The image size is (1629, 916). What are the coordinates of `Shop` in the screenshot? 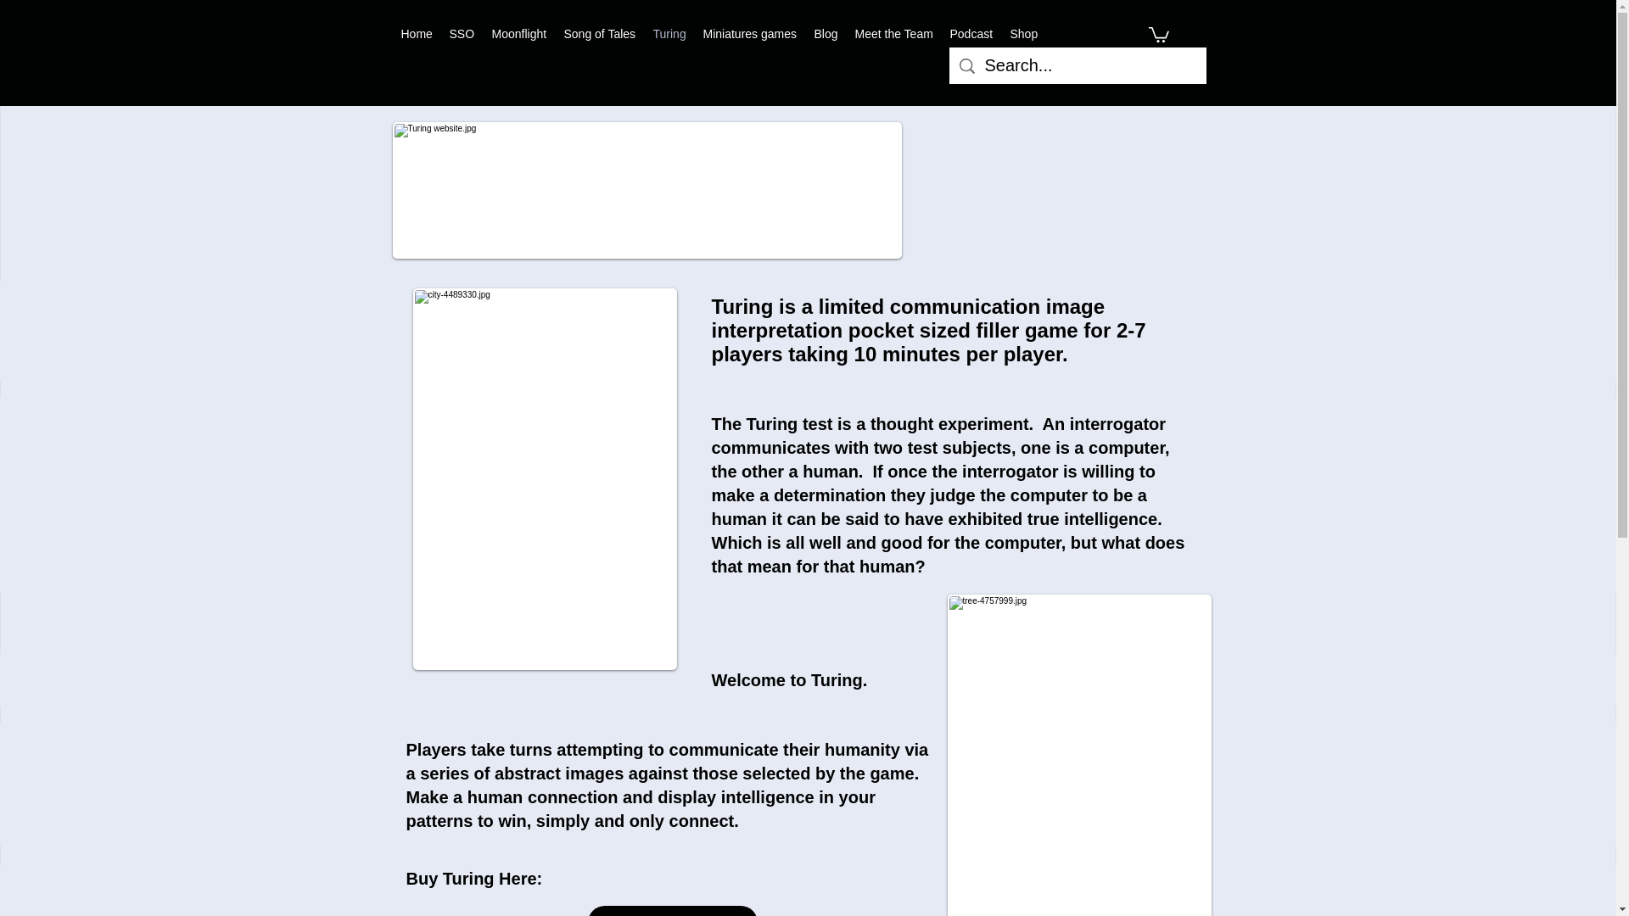 It's located at (1023, 34).